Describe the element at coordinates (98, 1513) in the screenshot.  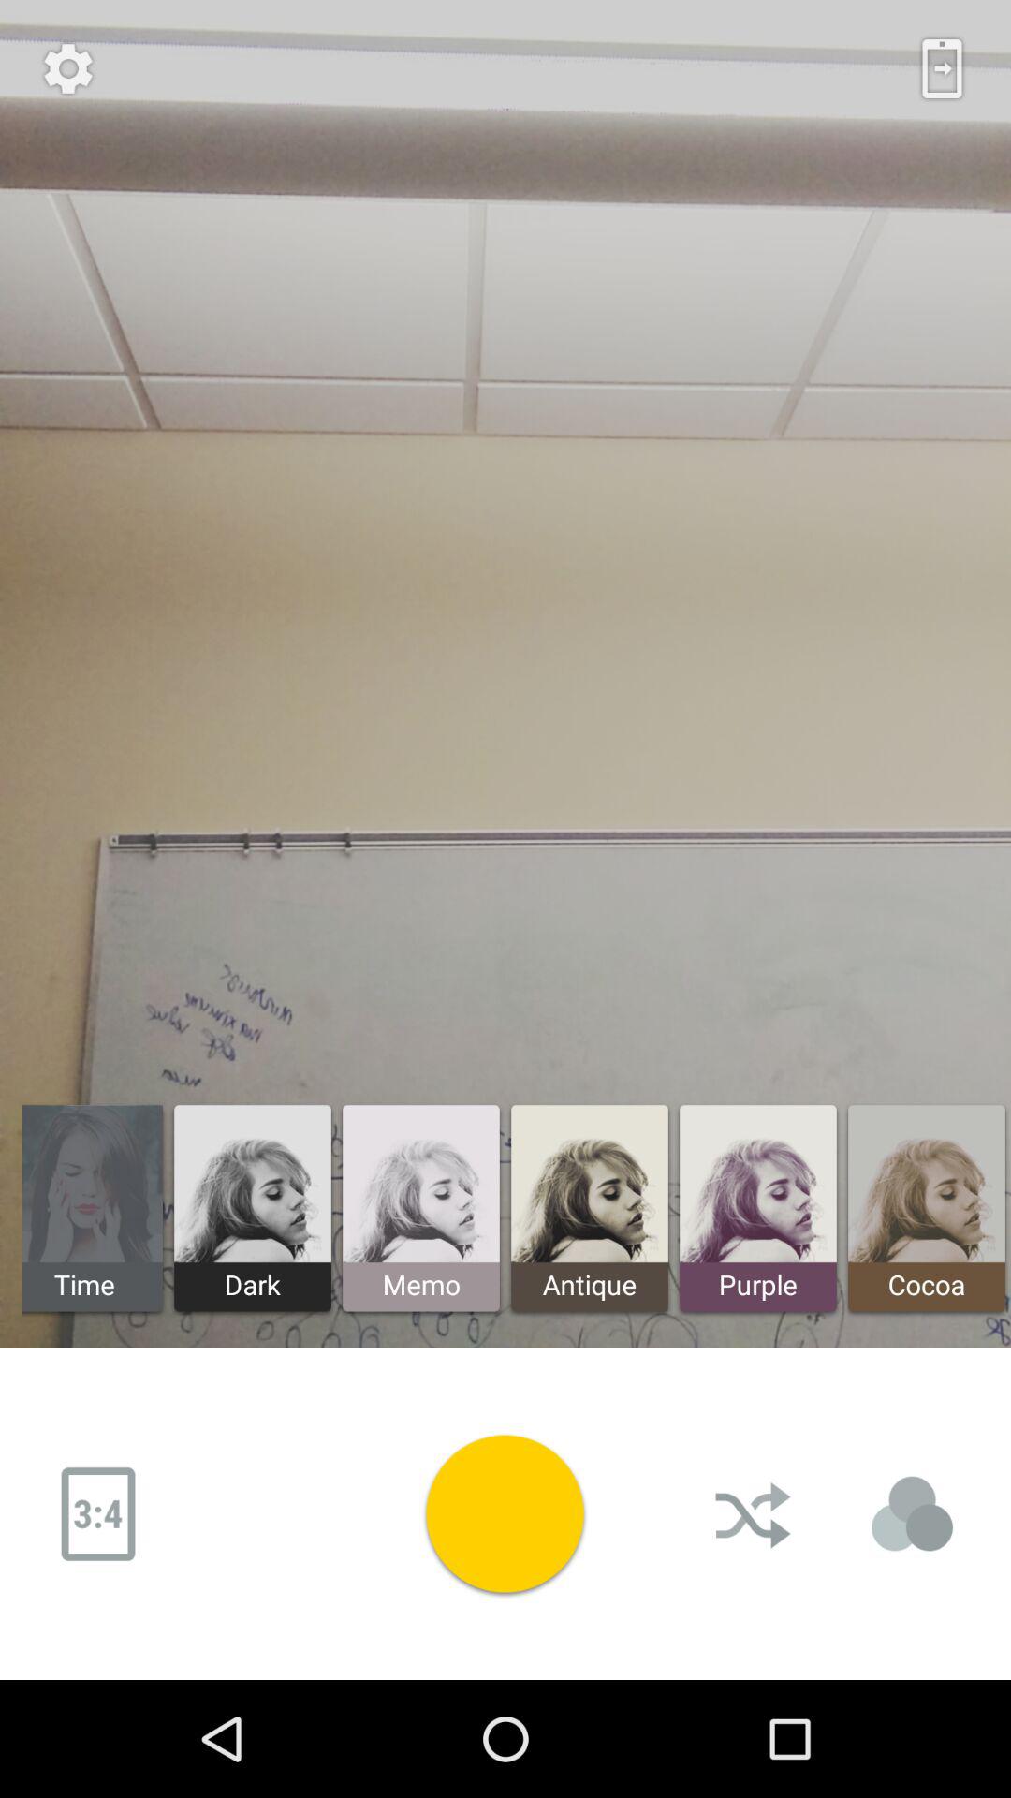
I see `click on image ratio icon` at that location.